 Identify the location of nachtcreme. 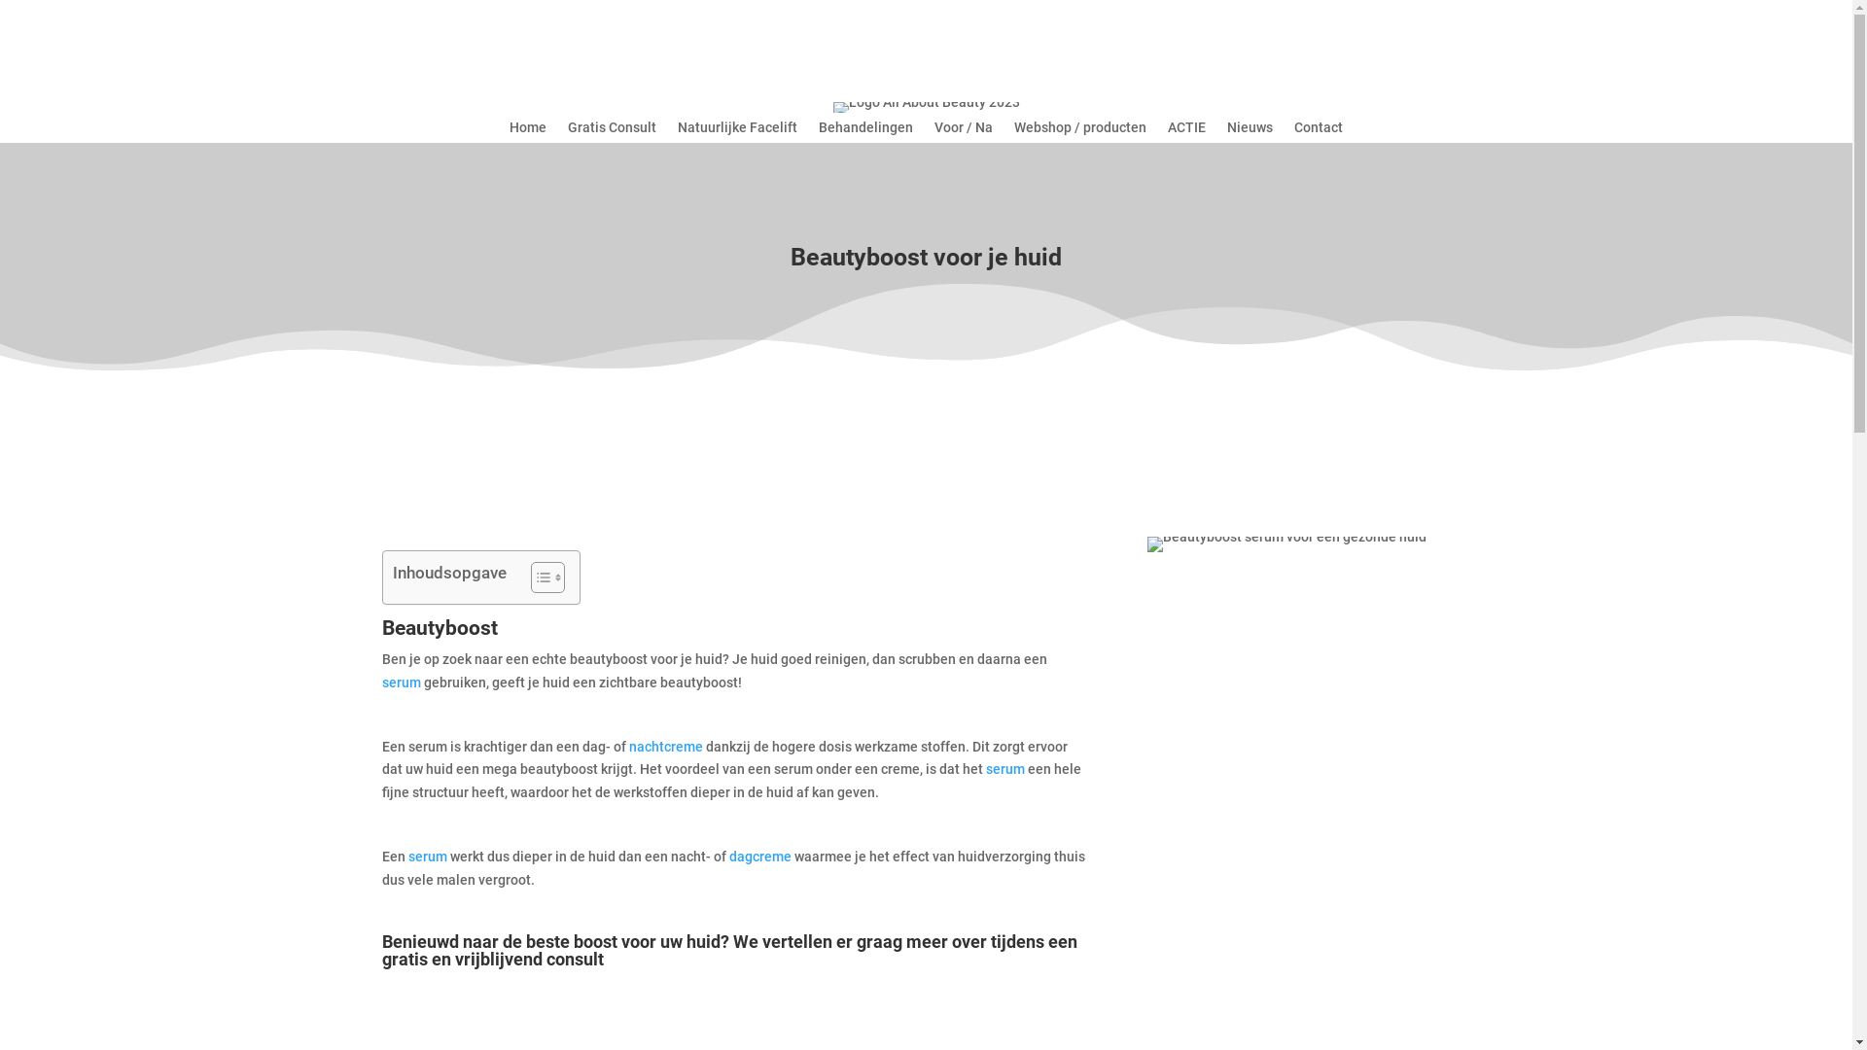
(665, 747).